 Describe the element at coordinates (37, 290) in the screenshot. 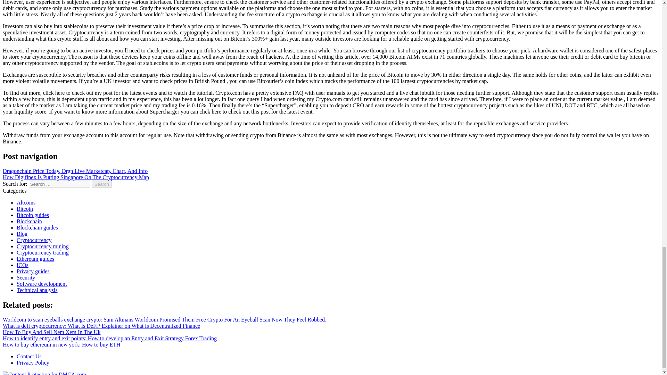

I see `Technical analysis` at that location.